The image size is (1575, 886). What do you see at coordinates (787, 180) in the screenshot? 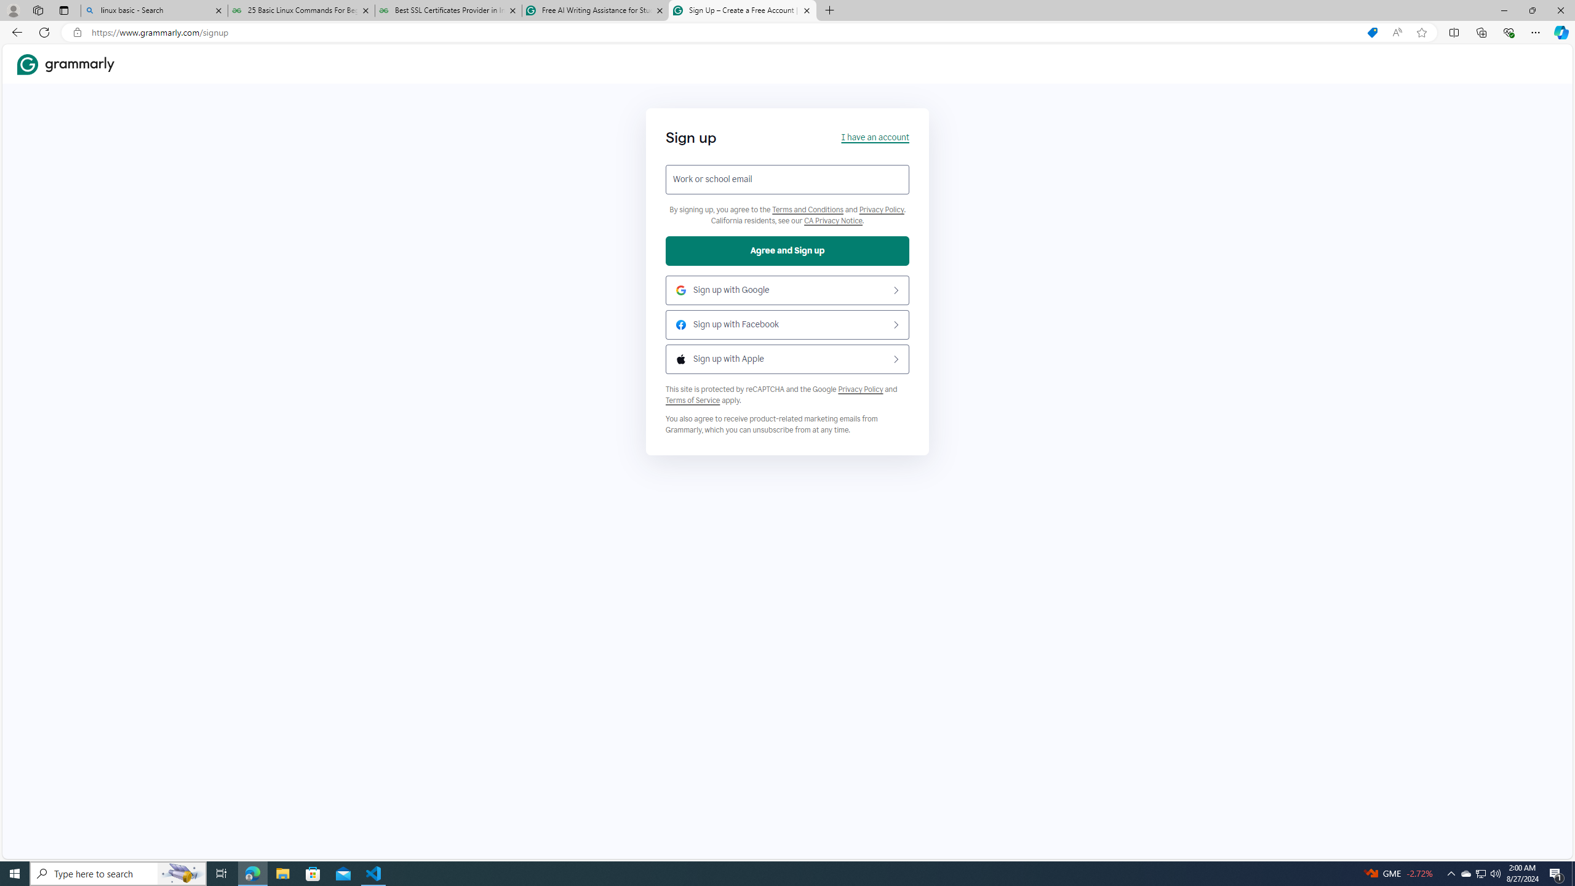
I see `Work or school email` at bounding box center [787, 180].